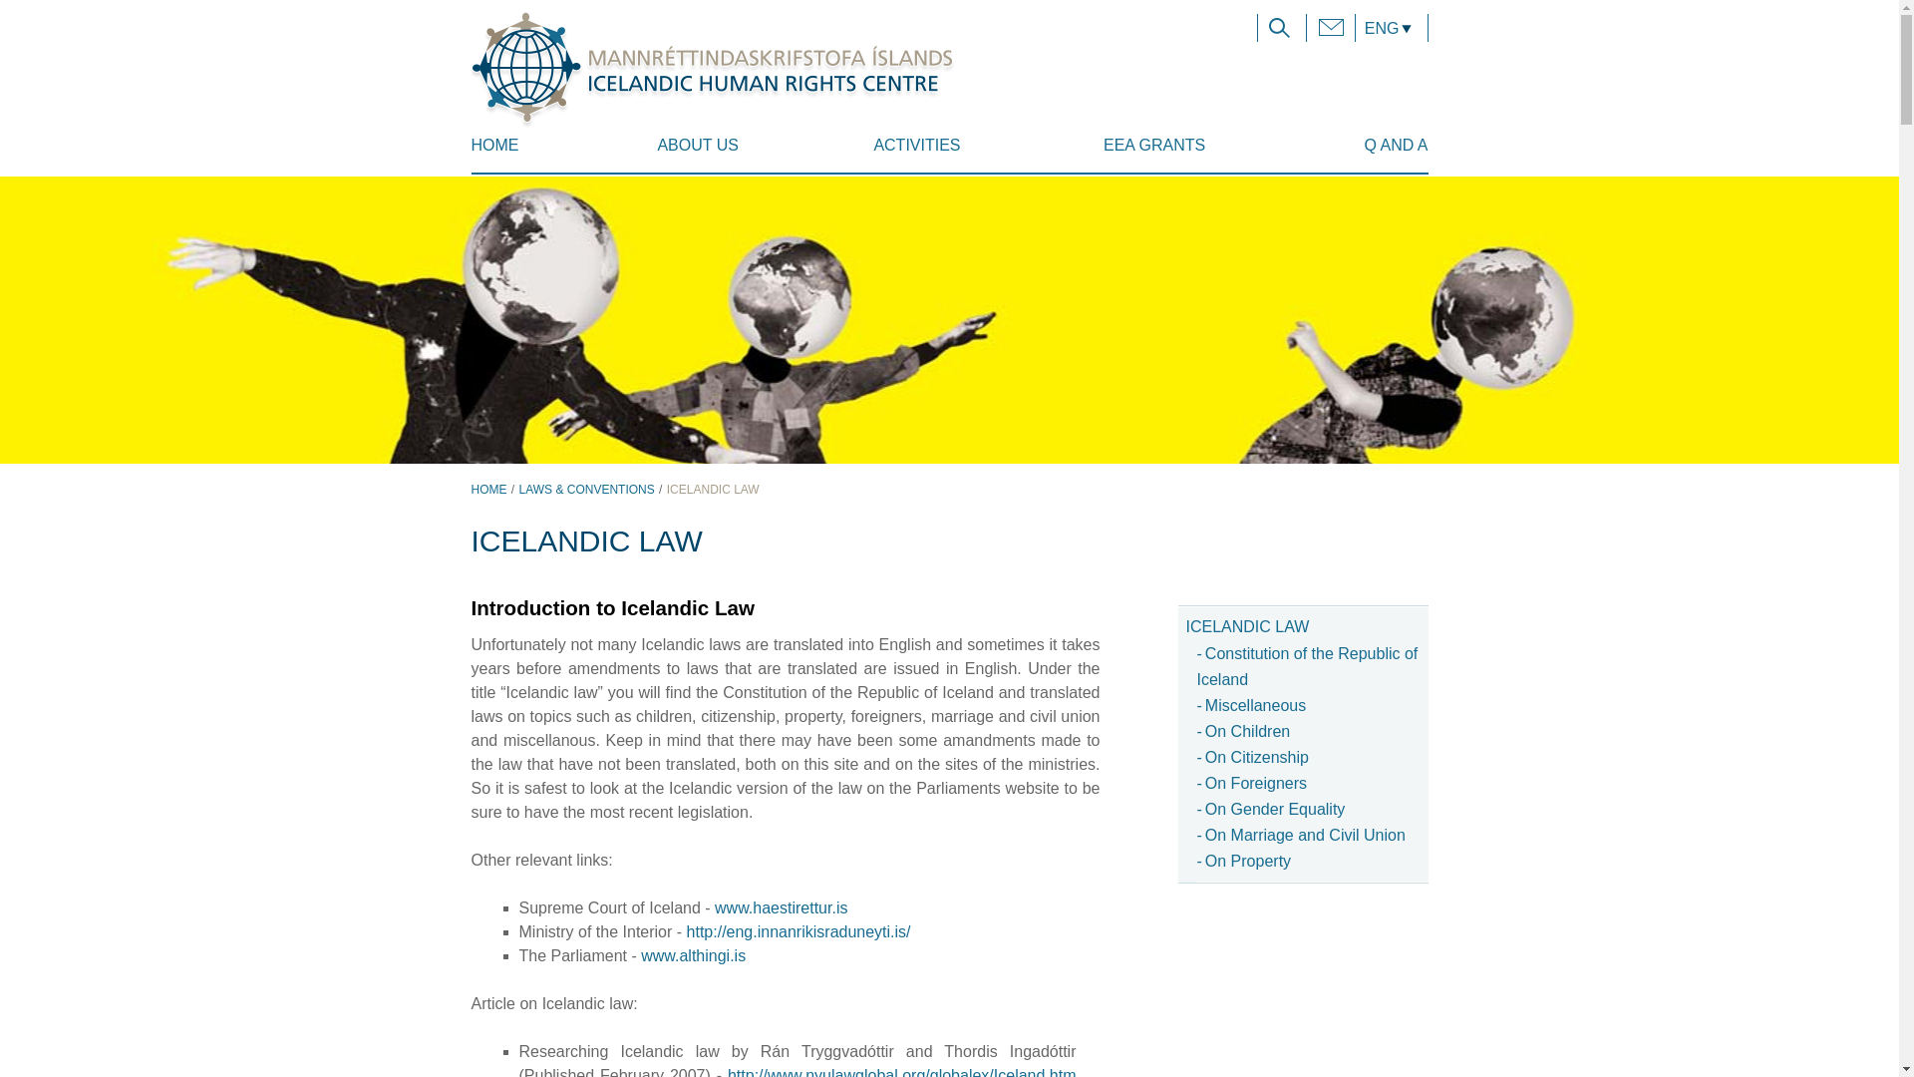  Describe the element at coordinates (698, 152) in the screenshot. I see `About us` at that location.